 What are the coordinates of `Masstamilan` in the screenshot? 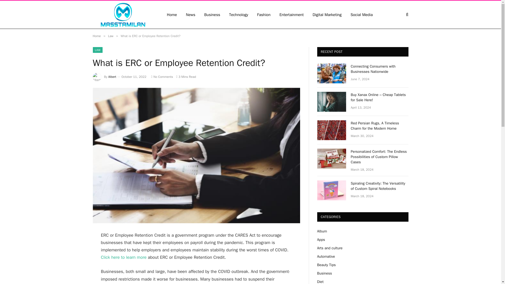 It's located at (123, 15).